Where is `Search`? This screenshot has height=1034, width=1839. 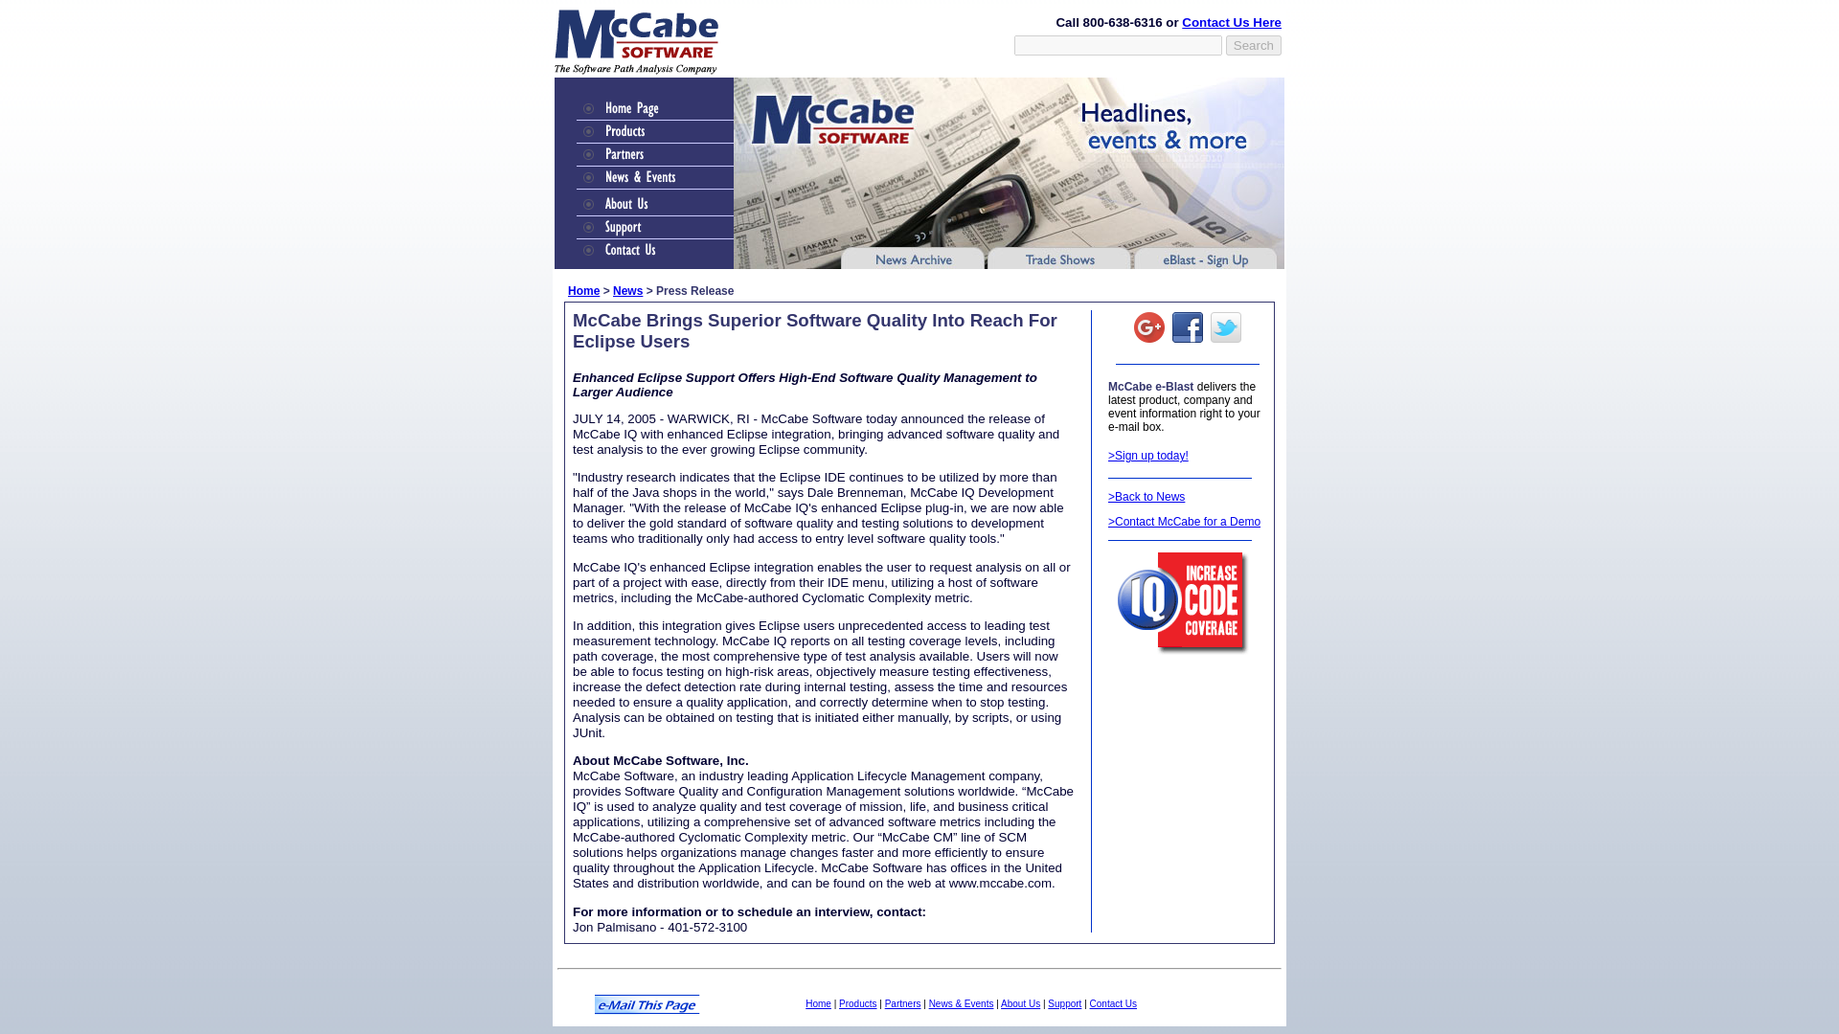
Search is located at coordinates (1254, 44).